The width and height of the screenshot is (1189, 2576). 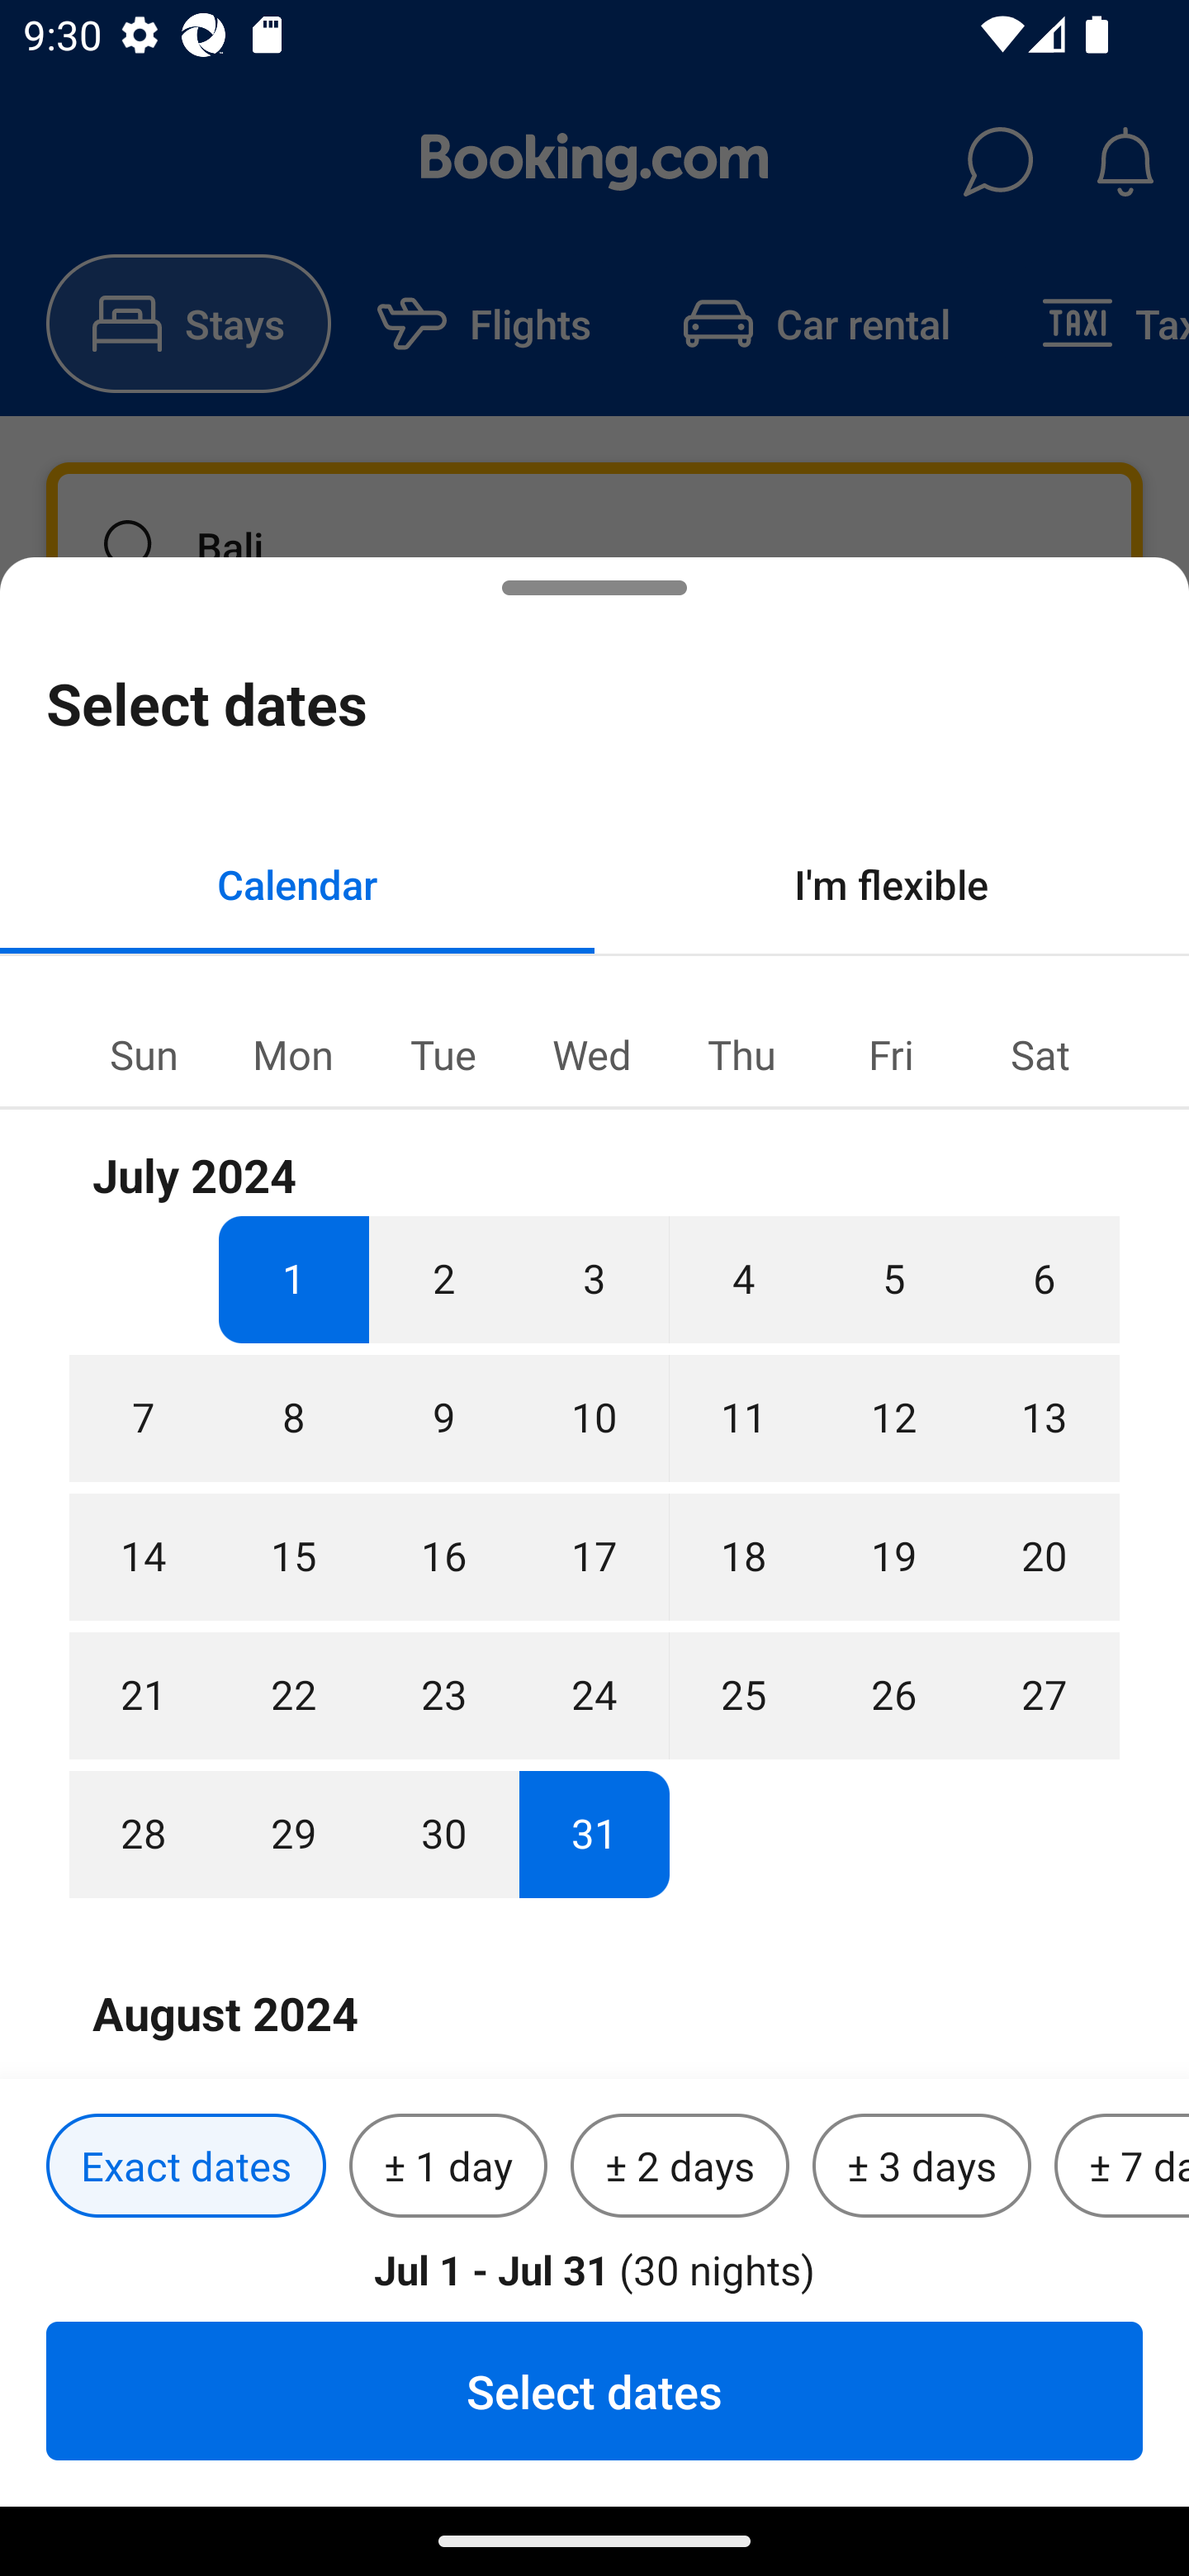 I want to click on ± 7 days, so click(x=1121, y=2166).